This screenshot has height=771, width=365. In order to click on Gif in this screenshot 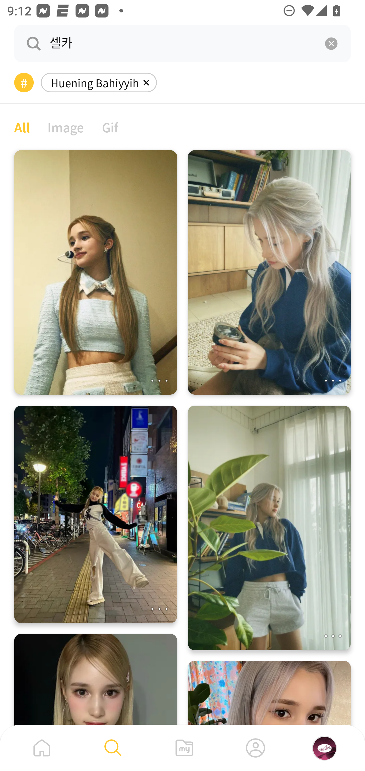, I will do `click(110, 127)`.